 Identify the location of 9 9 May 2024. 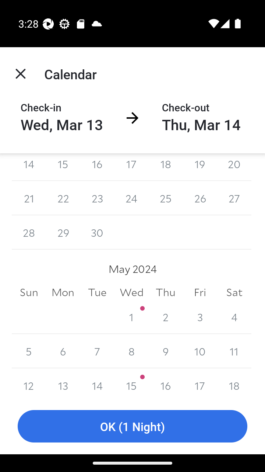
(166, 351).